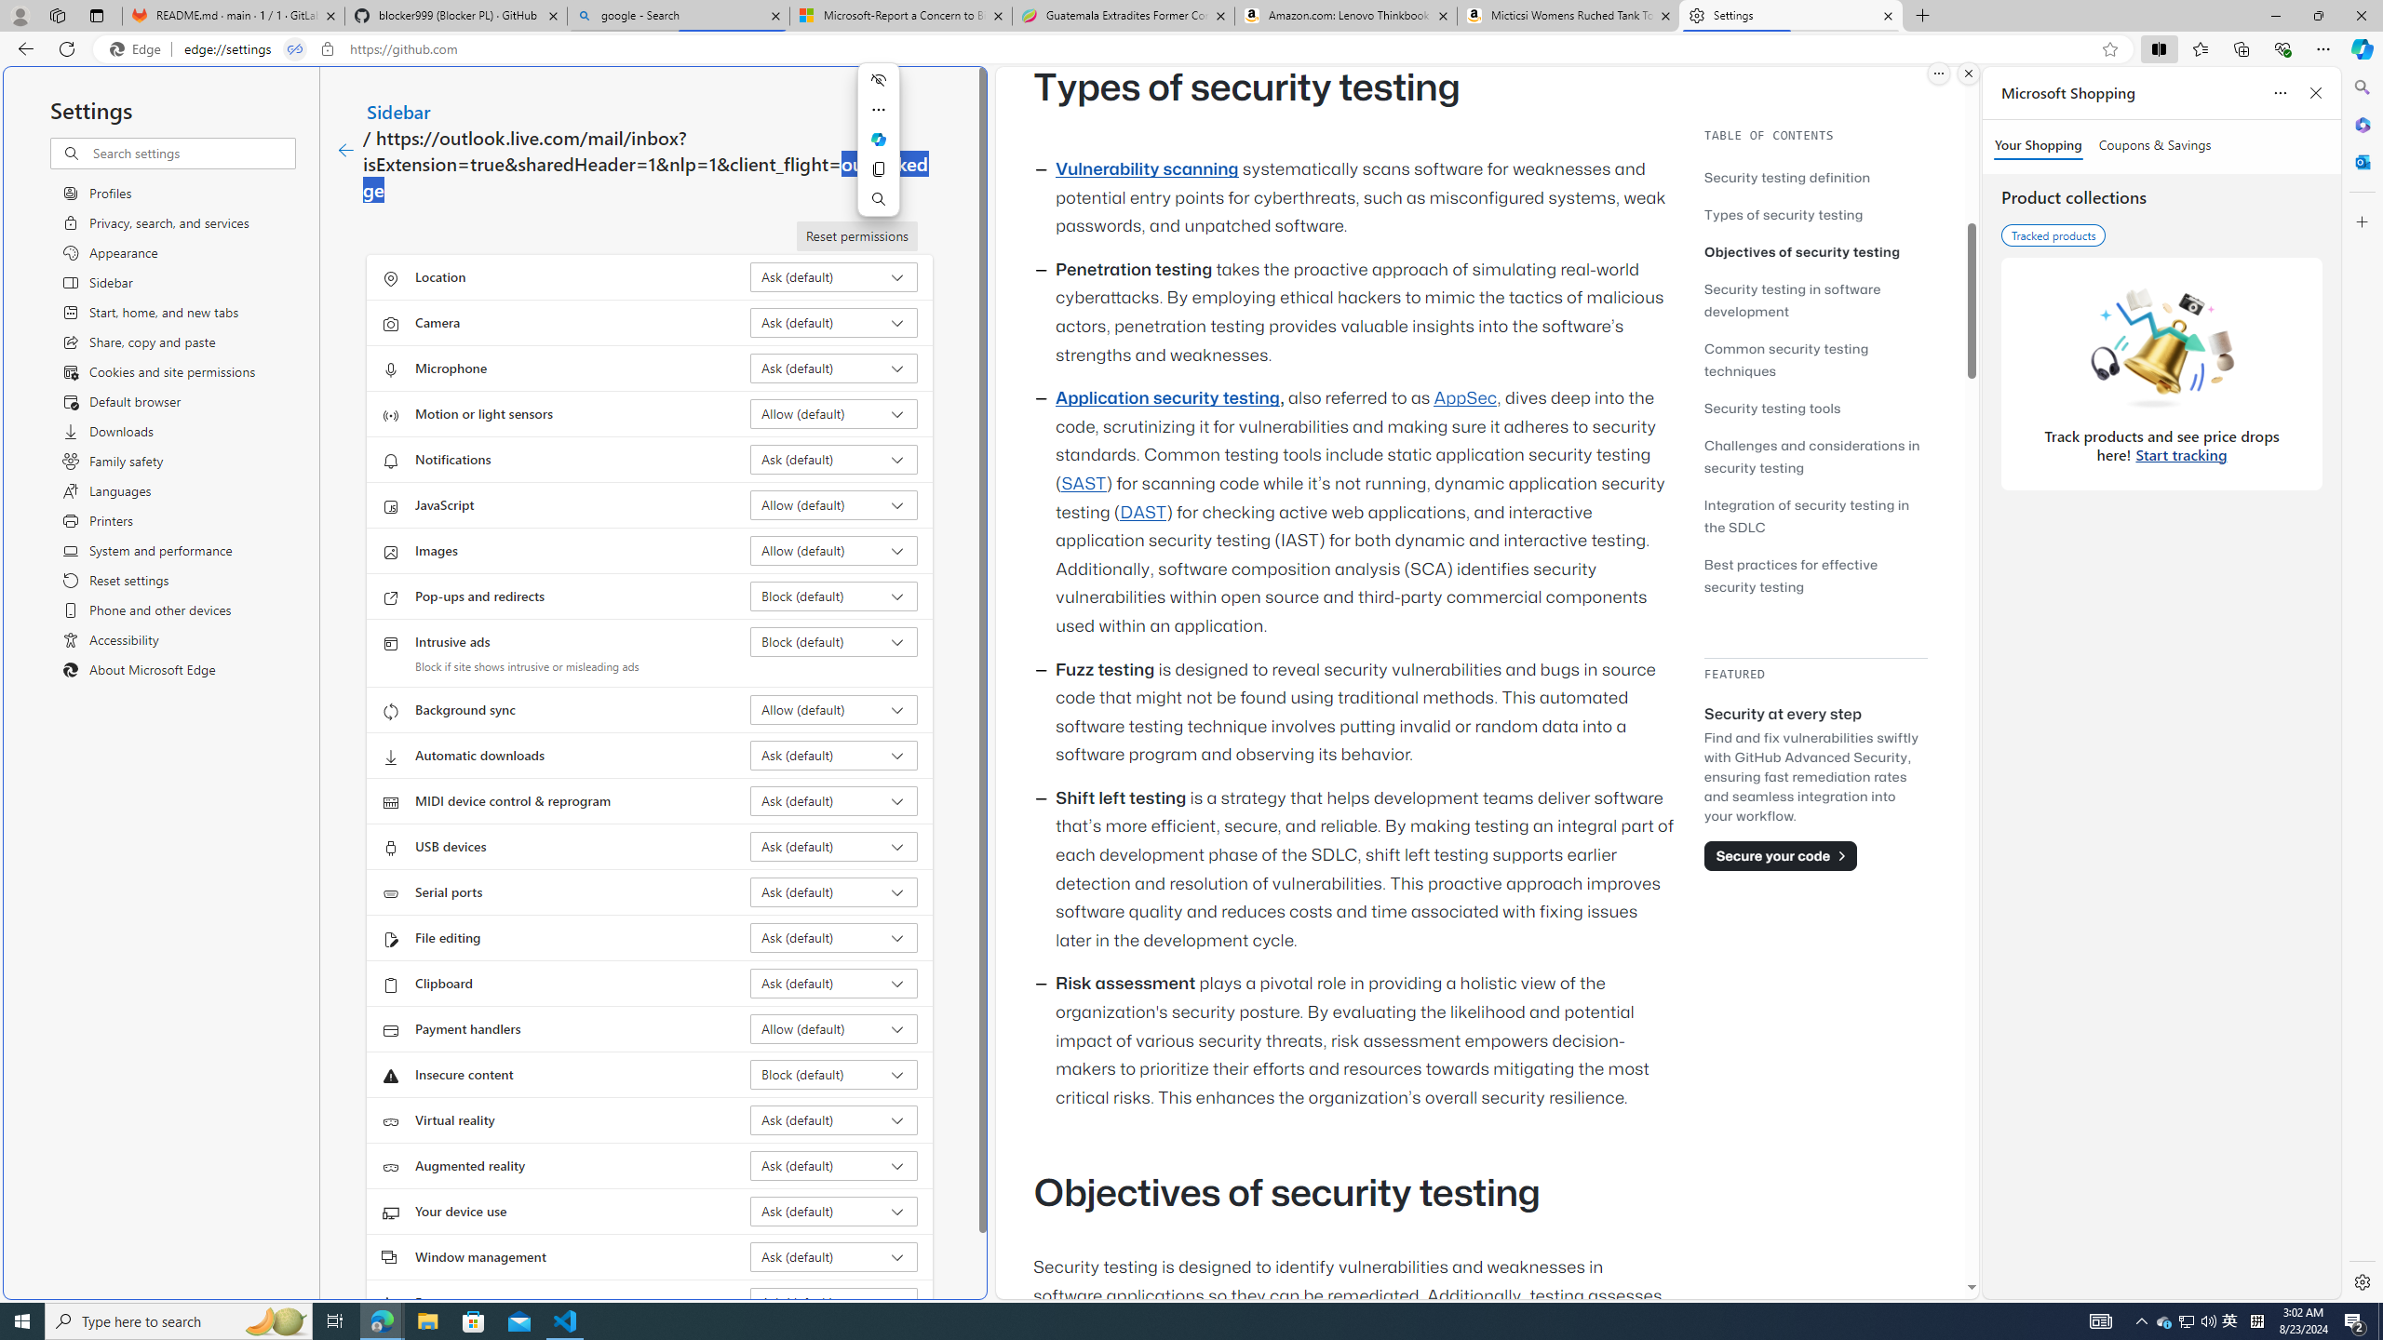 This screenshot has height=1340, width=2383. I want to click on Security testing definition, so click(1815, 177).